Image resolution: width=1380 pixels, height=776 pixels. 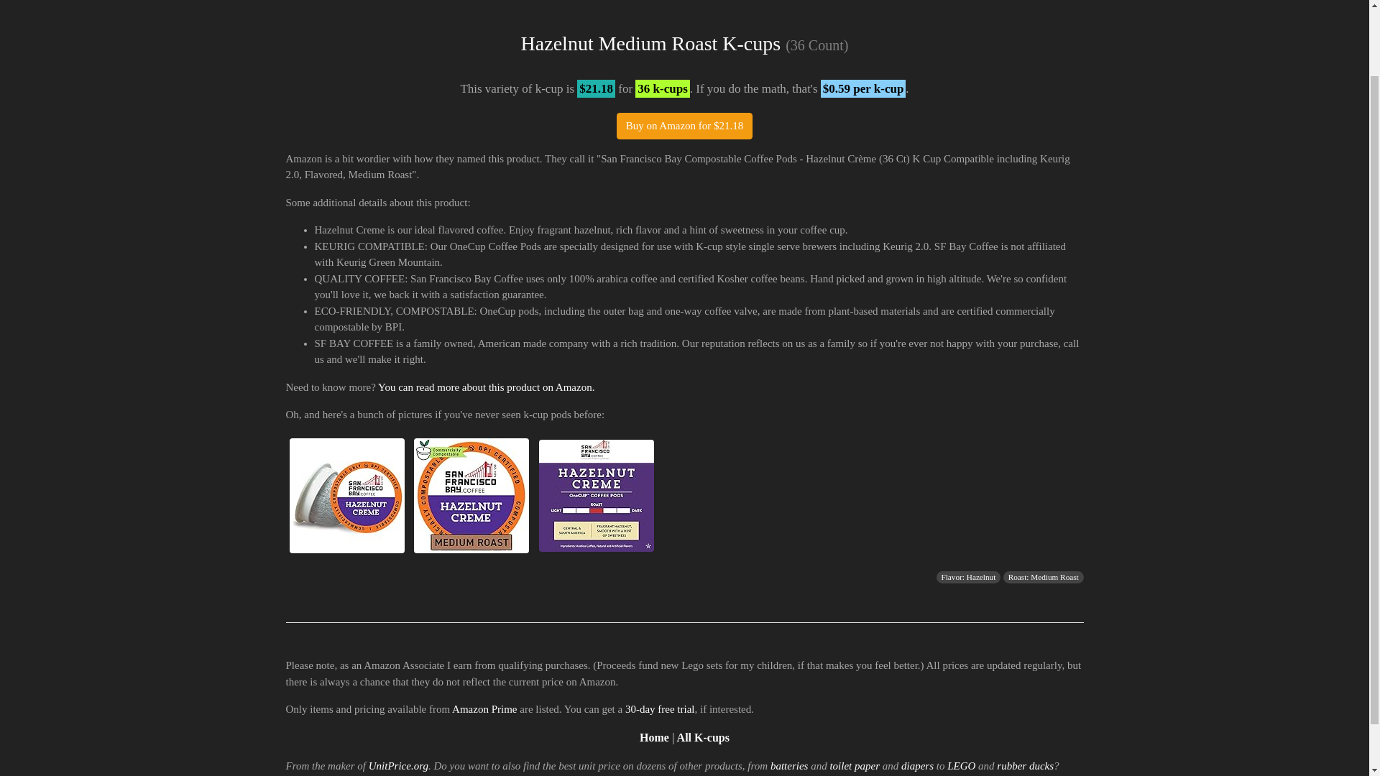 What do you see at coordinates (486, 387) in the screenshot?
I see `You can read more about this product on Amazon.` at bounding box center [486, 387].